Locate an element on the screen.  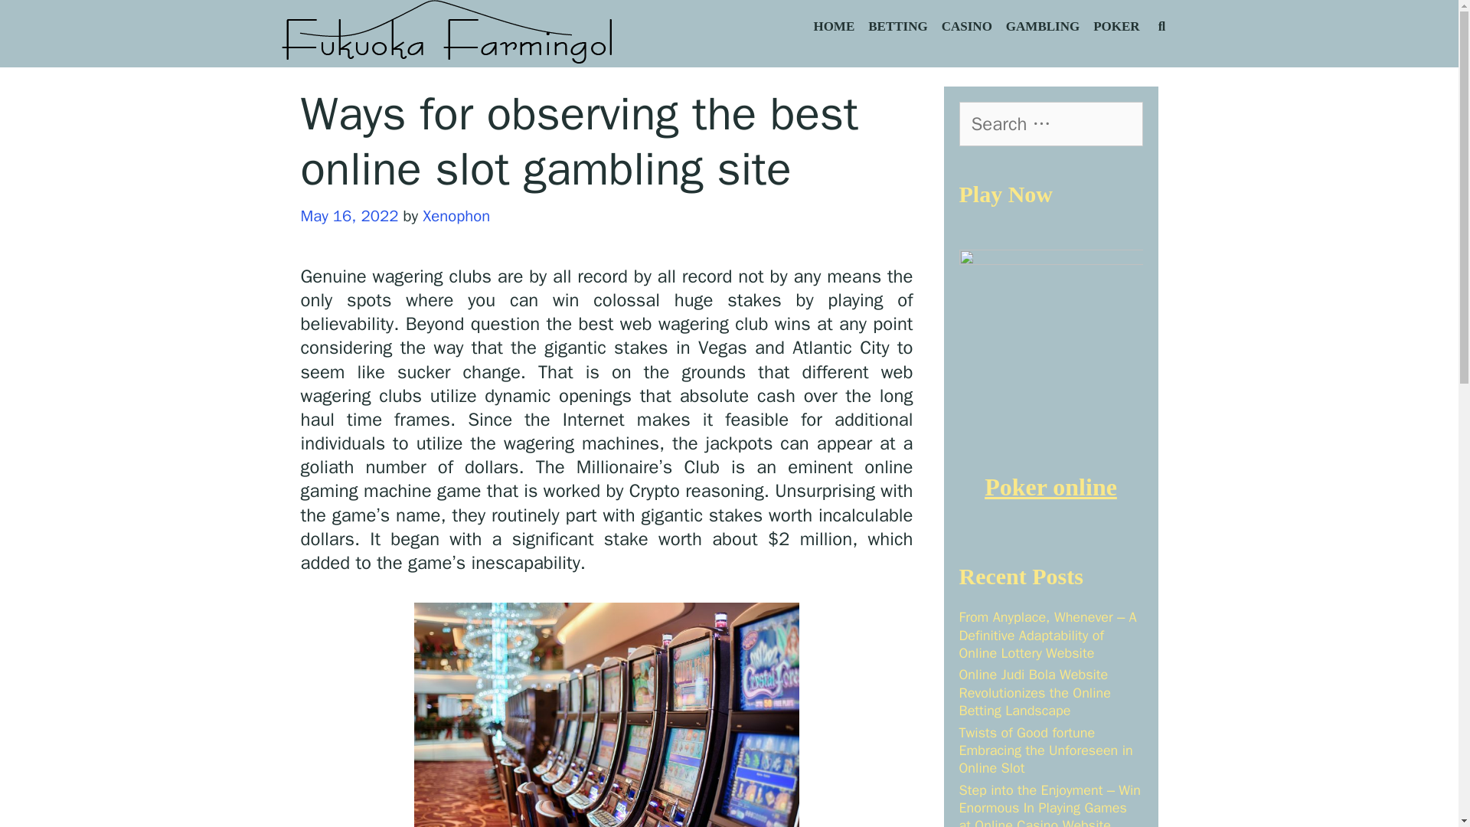
Search for: is located at coordinates (1050, 124).